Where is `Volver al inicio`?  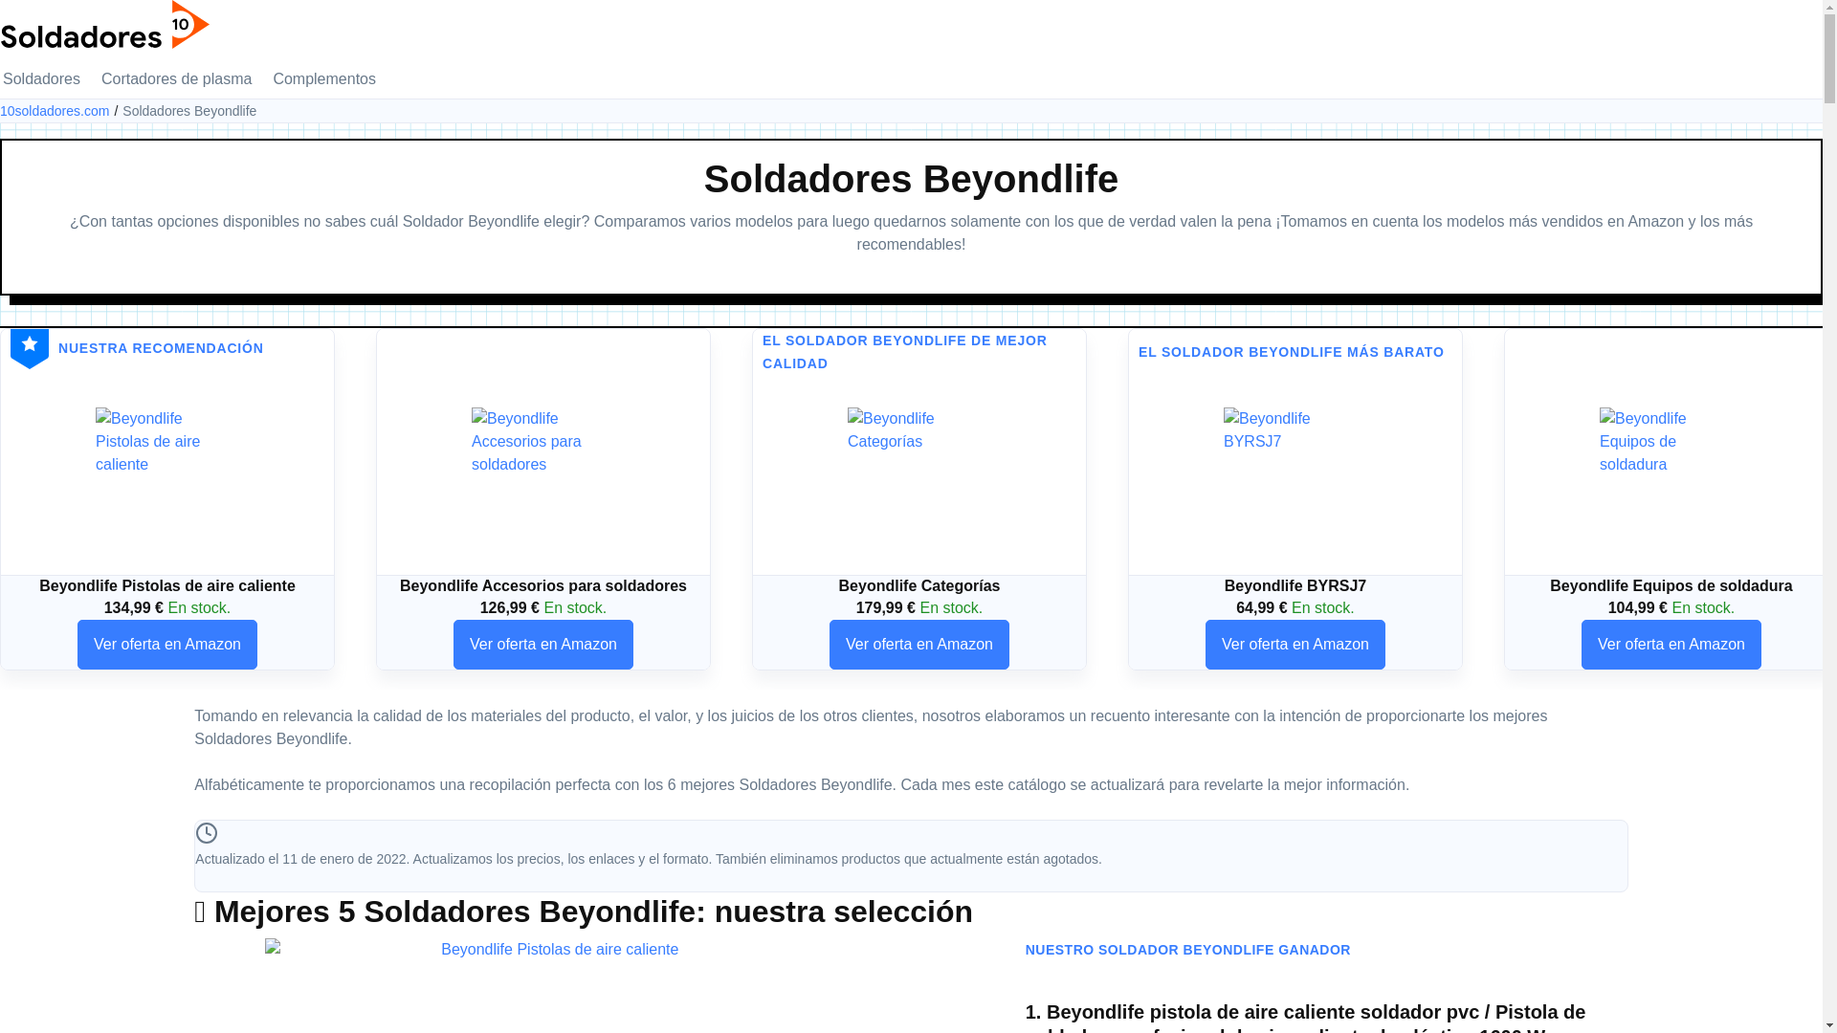 Volver al inicio is located at coordinates (105, 23).